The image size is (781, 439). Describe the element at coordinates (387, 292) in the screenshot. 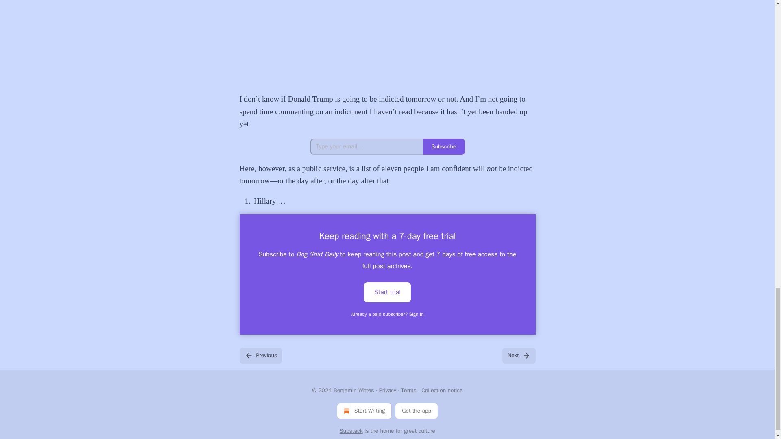

I see `Start trial` at that location.